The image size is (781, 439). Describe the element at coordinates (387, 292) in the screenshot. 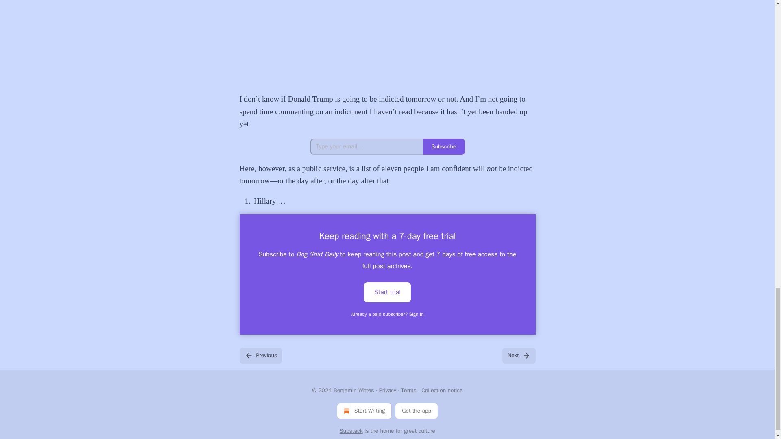

I see `Start trial` at that location.